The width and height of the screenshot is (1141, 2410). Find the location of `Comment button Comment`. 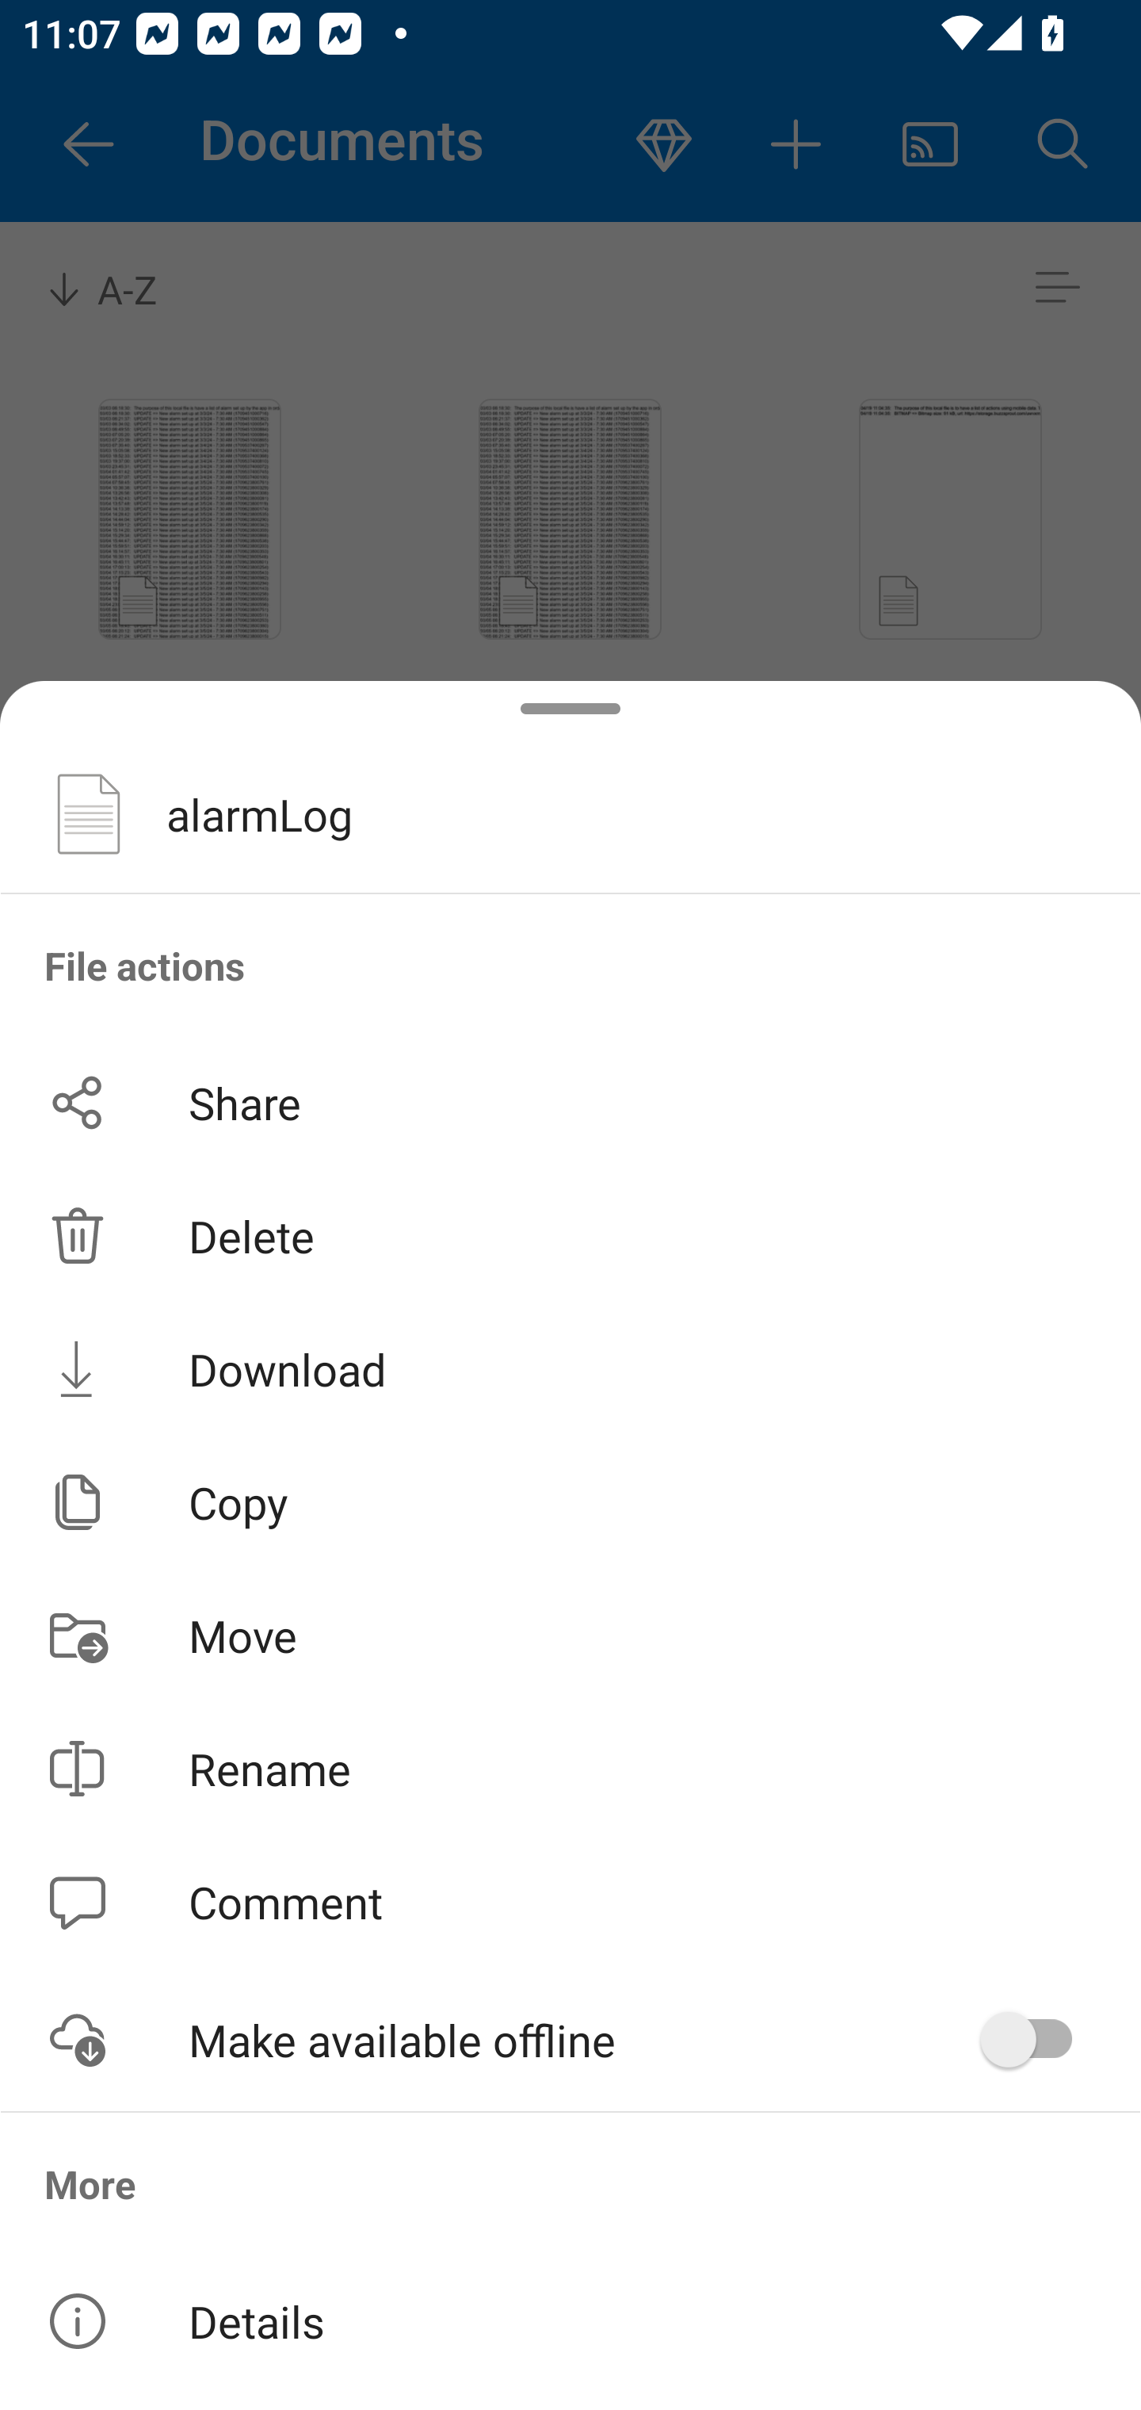

Comment button Comment is located at coordinates (570, 1903).